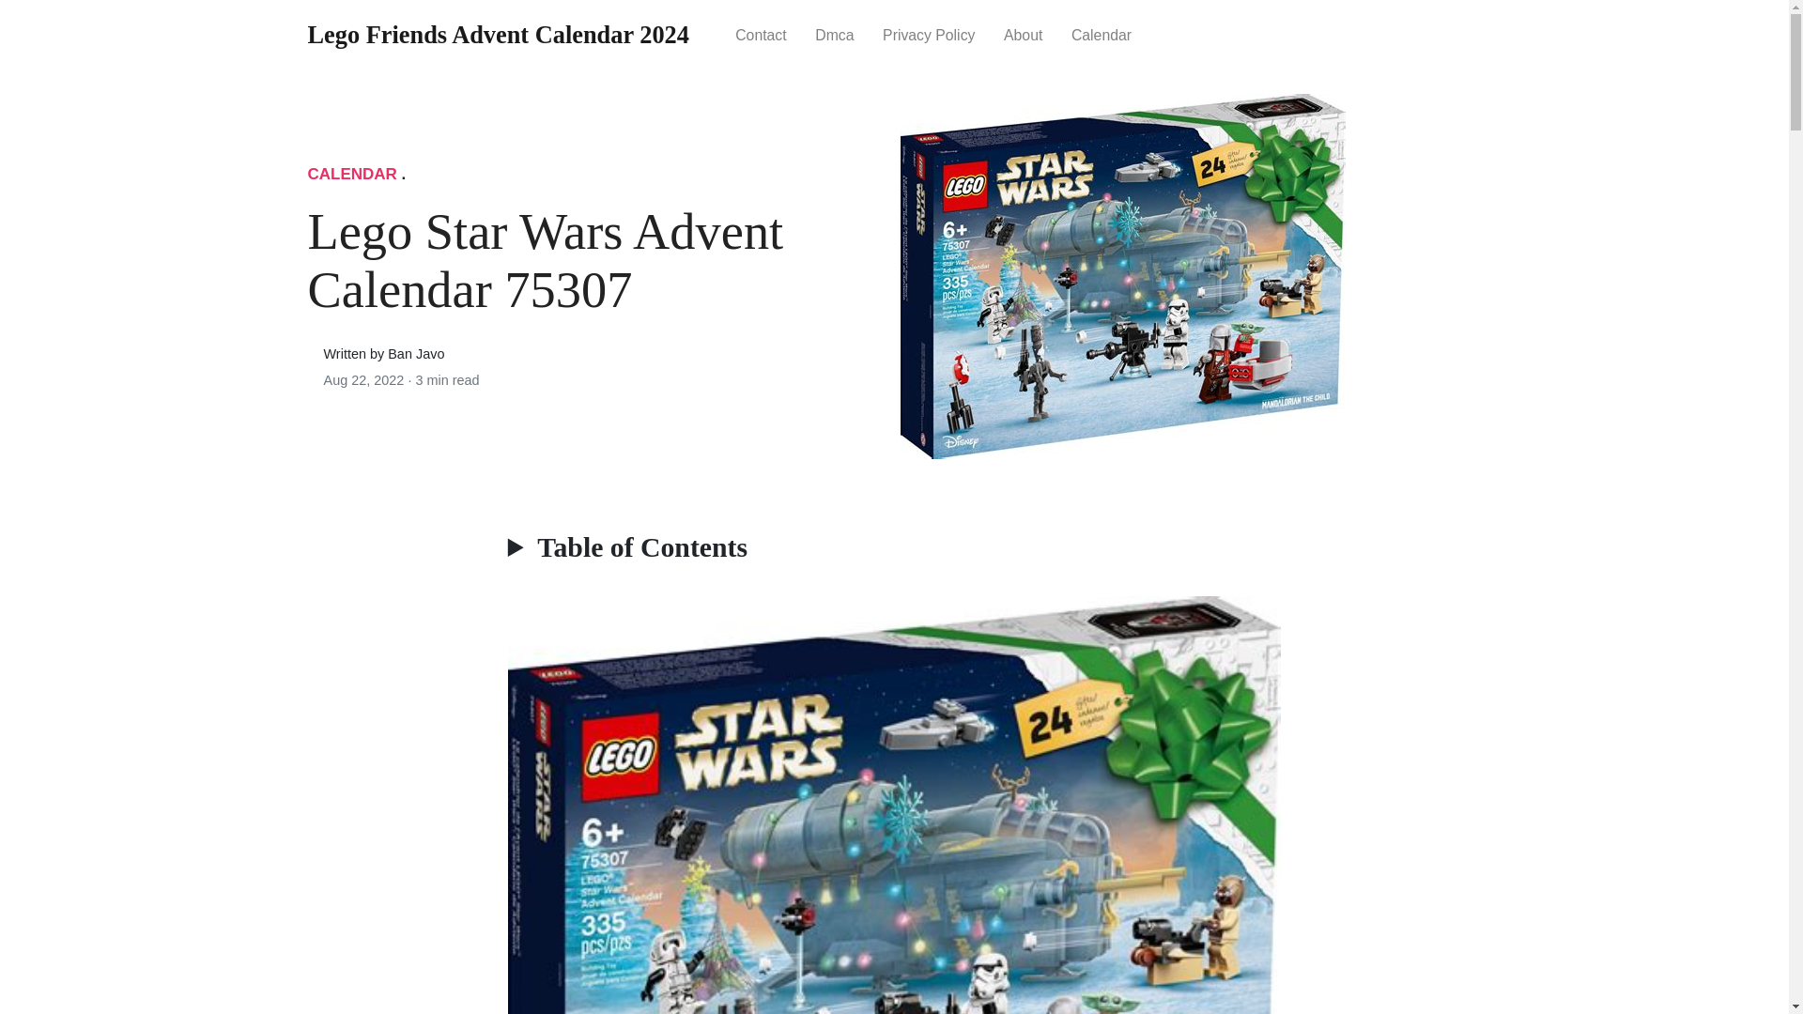 Image resolution: width=1803 pixels, height=1014 pixels. I want to click on calendar, so click(1102, 34).